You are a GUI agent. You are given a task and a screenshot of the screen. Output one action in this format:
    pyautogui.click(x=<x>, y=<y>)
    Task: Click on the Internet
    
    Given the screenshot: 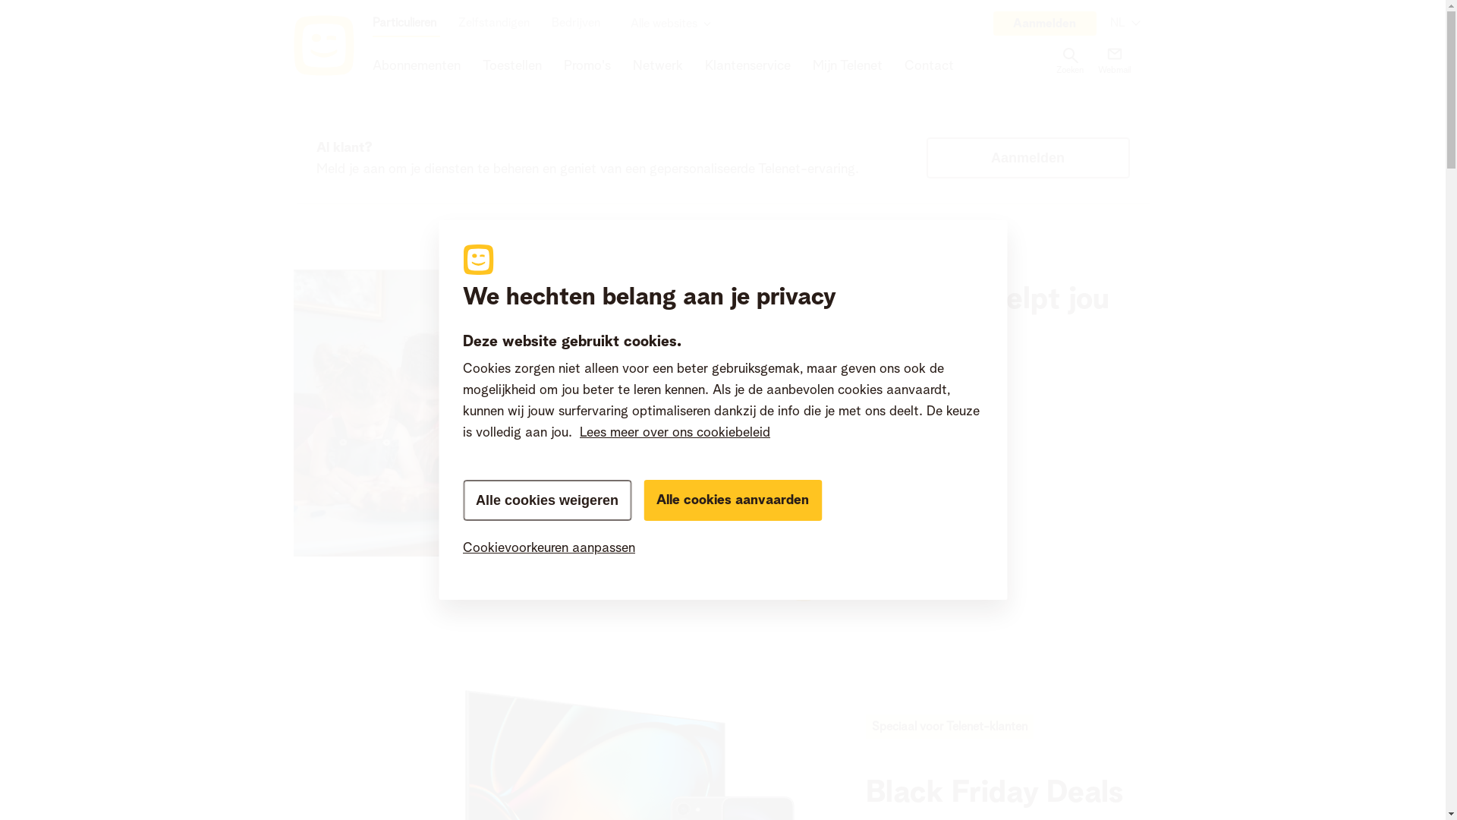 What is the action you would take?
    pyautogui.click(x=974, y=489)
    